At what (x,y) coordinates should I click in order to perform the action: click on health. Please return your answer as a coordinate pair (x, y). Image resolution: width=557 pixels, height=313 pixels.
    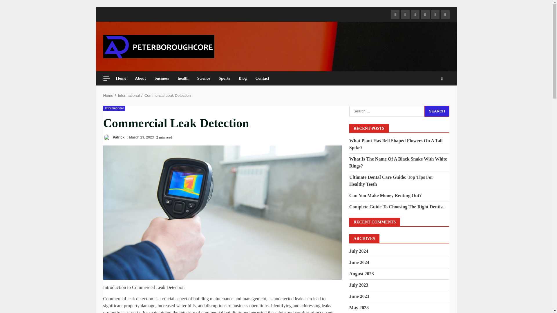
    Looking at the image, I should click on (183, 78).